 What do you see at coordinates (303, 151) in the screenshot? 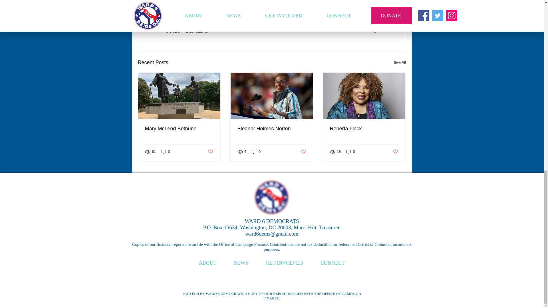
I see `Post not marked as liked` at bounding box center [303, 151].